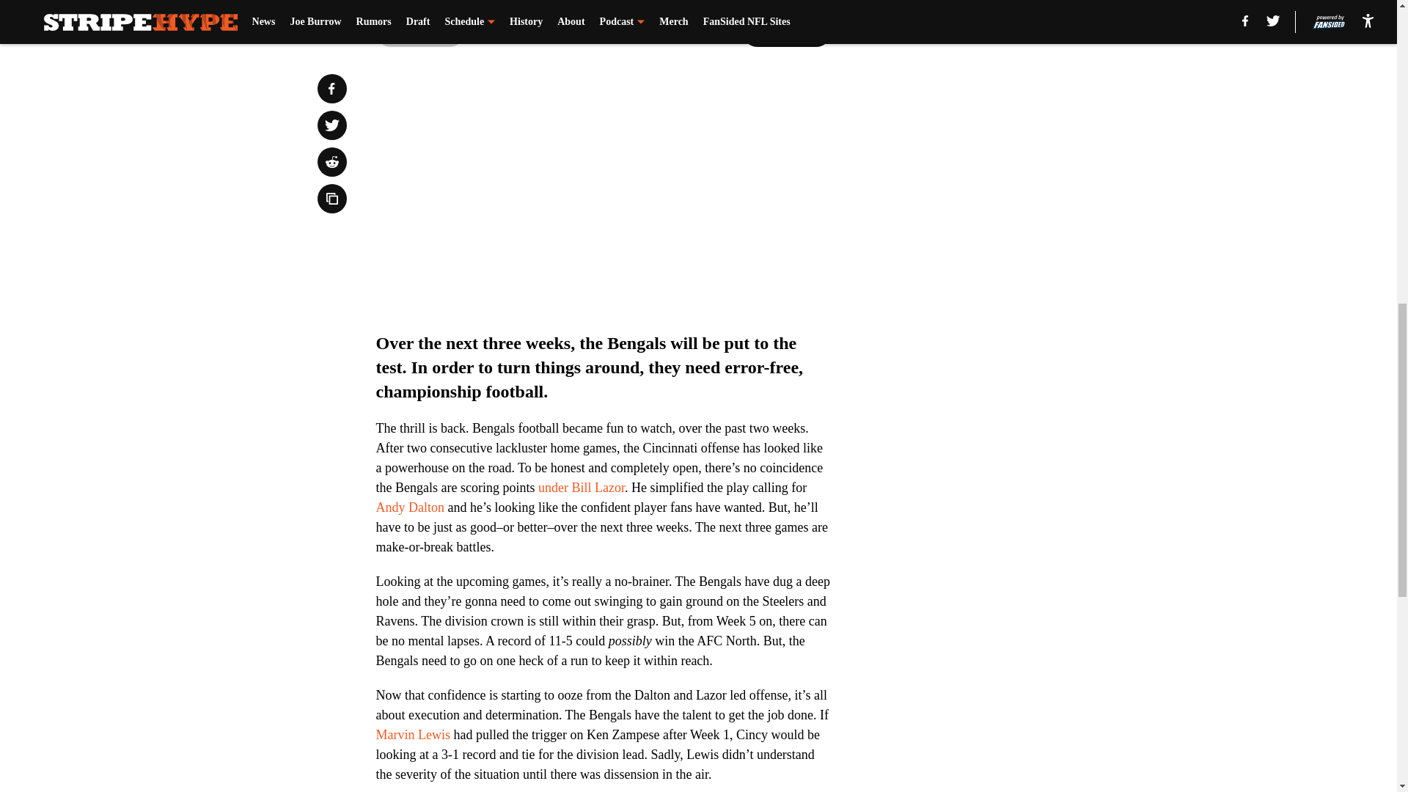  I want to click on Next, so click(786, 32).